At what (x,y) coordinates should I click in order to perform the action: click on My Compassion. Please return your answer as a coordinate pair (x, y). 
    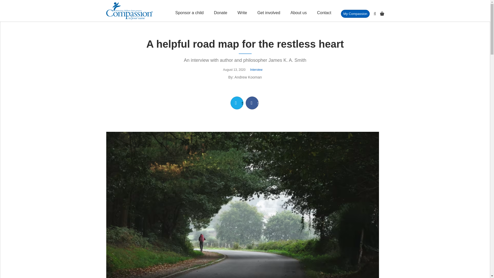
    Looking at the image, I should click on (355, 14).